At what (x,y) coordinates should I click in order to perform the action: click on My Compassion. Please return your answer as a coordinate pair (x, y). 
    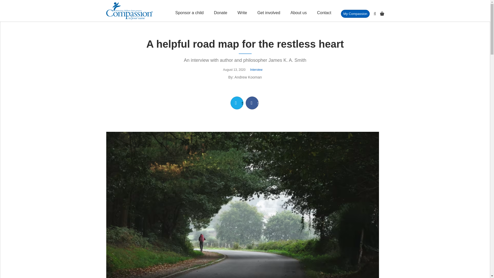
    Looking at the image, I should click on (355, 14).